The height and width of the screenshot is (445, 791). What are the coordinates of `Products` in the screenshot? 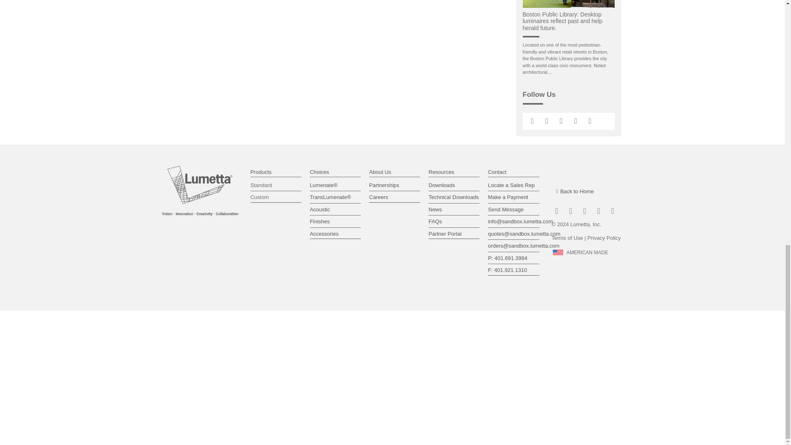 It's located at (261, 172).